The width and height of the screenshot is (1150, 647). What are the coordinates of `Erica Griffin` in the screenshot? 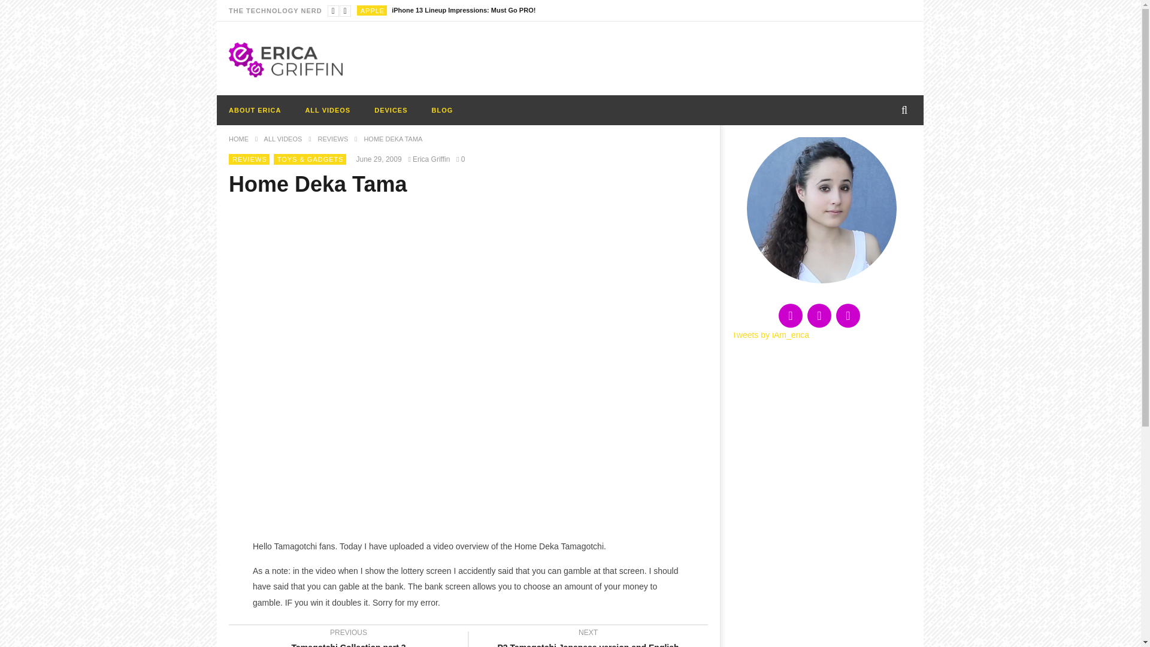 It's located at (255, 110).